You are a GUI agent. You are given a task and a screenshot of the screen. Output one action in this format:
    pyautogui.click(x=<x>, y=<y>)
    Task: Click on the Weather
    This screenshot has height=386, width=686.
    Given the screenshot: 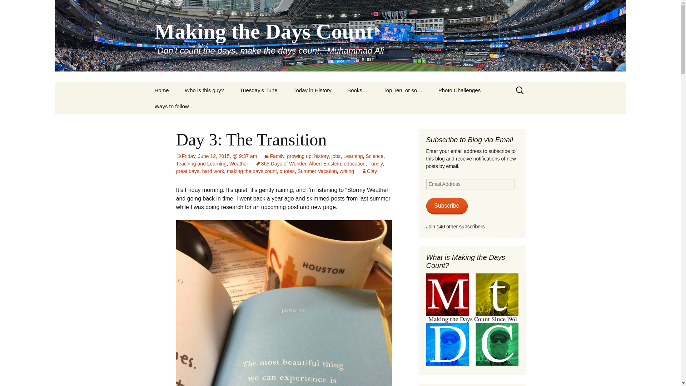 What is the action you would take?
    pyautogui.click(x=239, y=164)
    